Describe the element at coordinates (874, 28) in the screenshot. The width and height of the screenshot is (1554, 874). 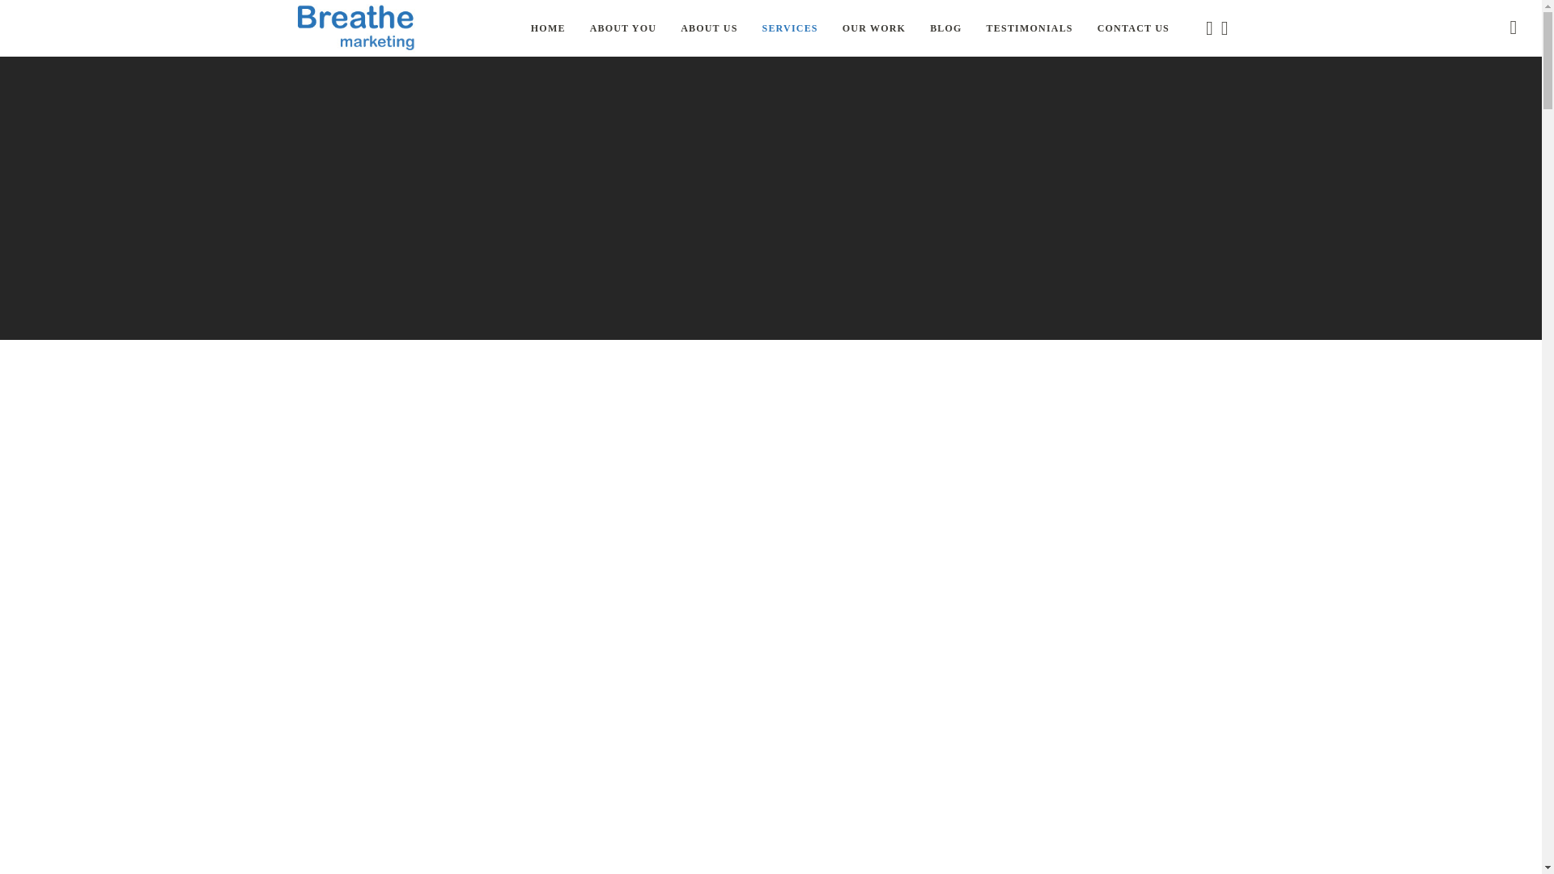
I see `OUR WORK` at that location.